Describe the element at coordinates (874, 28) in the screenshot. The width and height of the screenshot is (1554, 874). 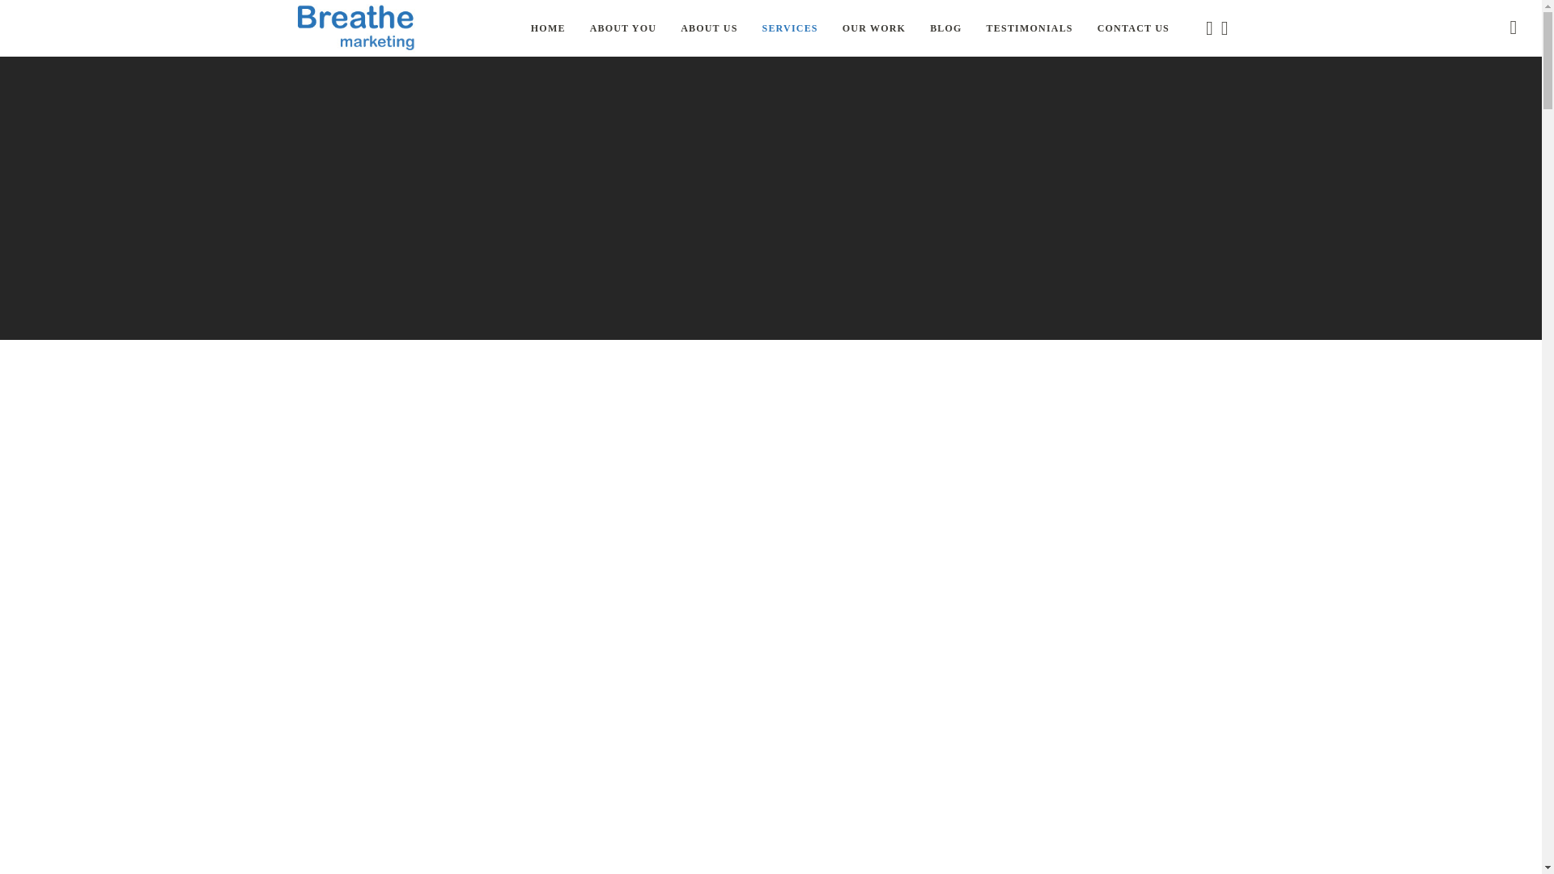
I see `OUR WORK` at that location.